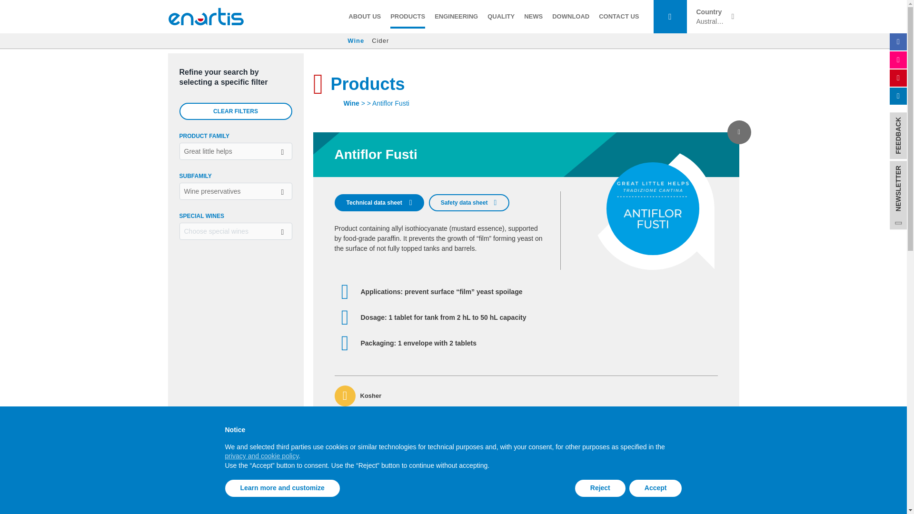 The height and width of the screenshot is (514, 914). What do you see at coordinates (379, 203) in the screenshot?
I see `Download Antiflor Fusti technical data sheet` at bounding box center [379, 203].